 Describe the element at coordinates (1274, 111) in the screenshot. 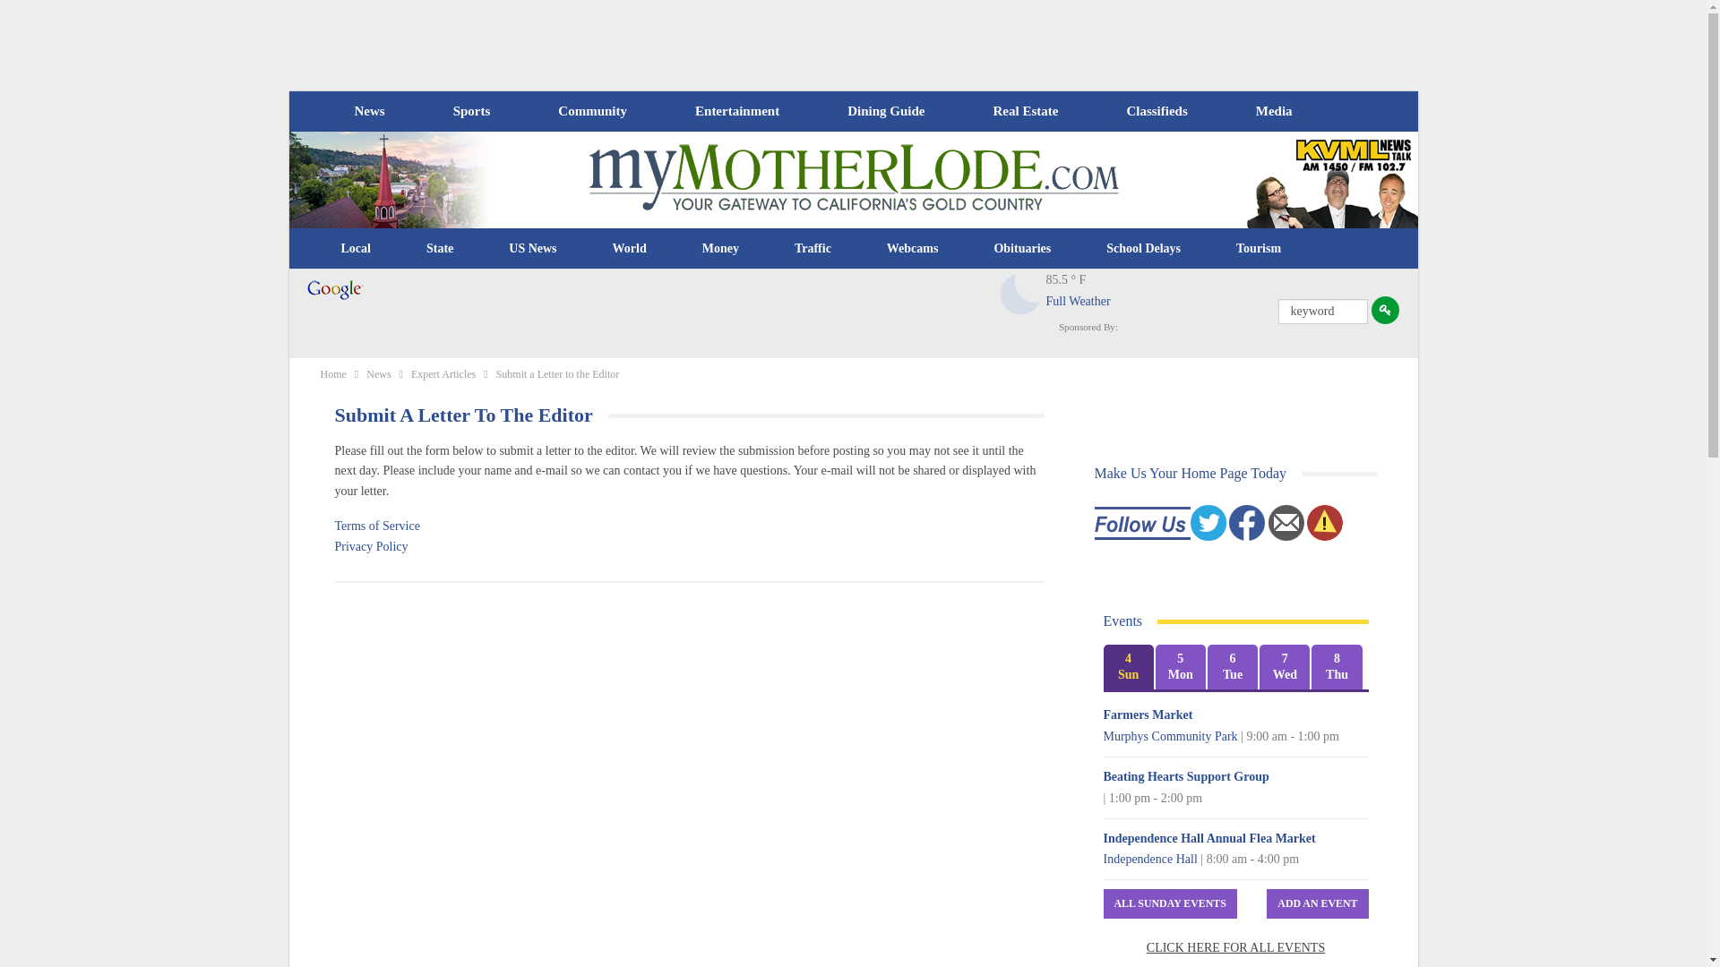

I see `Media` at that location.